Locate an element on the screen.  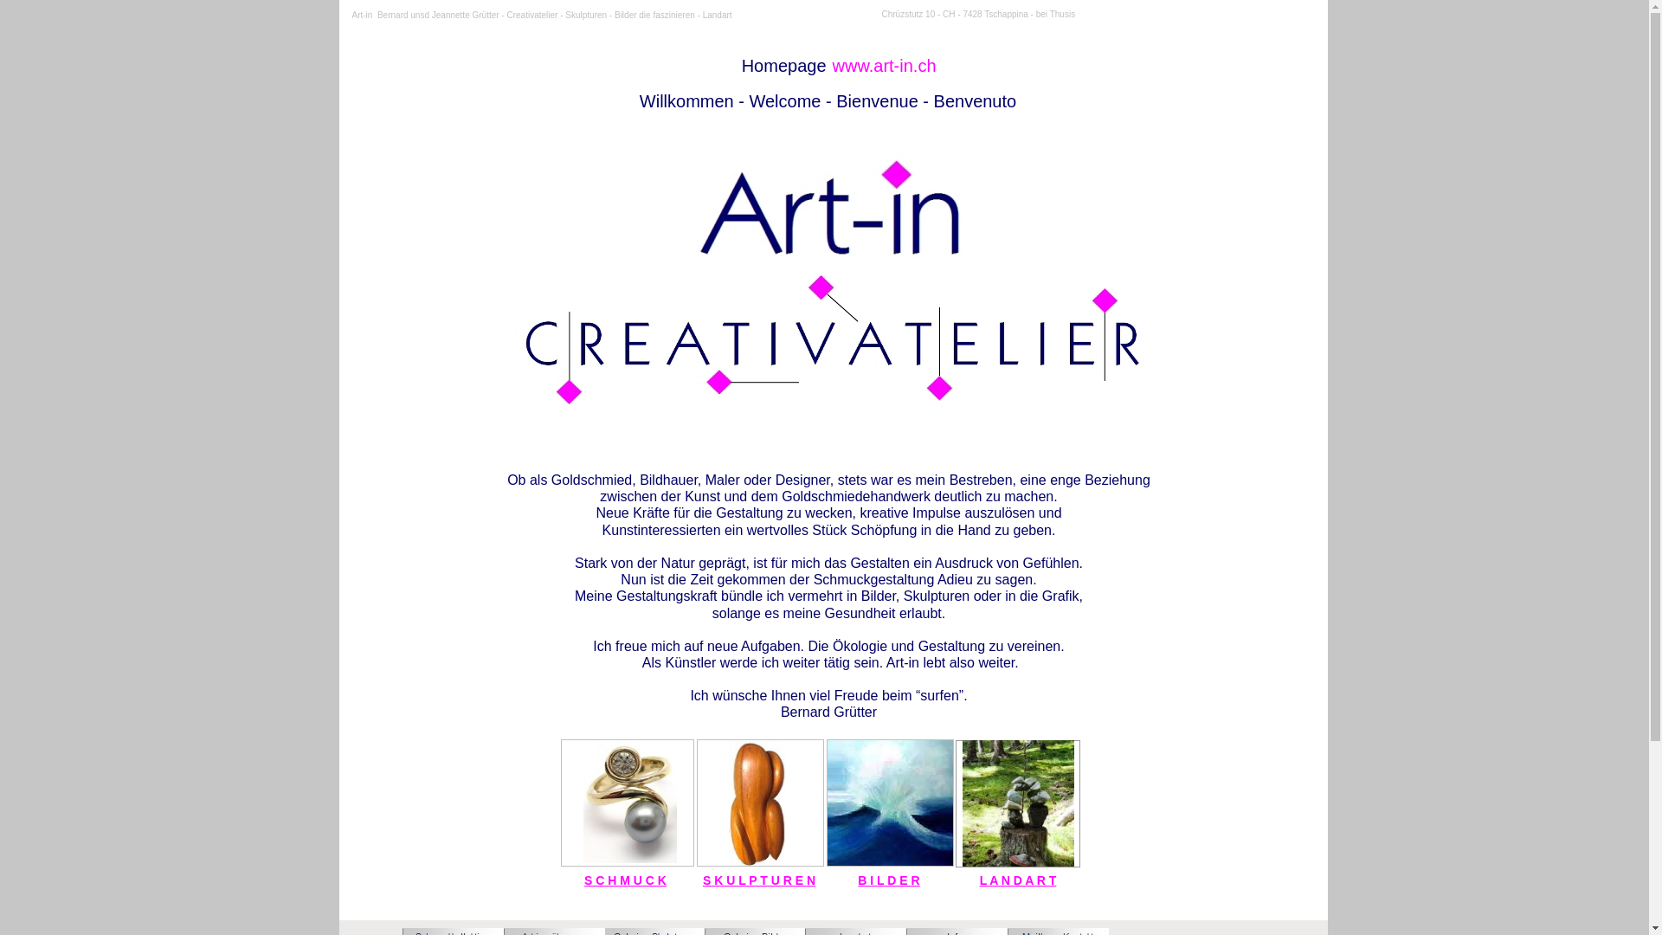
Zu den Skulpturen is located at coordinates (757, 803).